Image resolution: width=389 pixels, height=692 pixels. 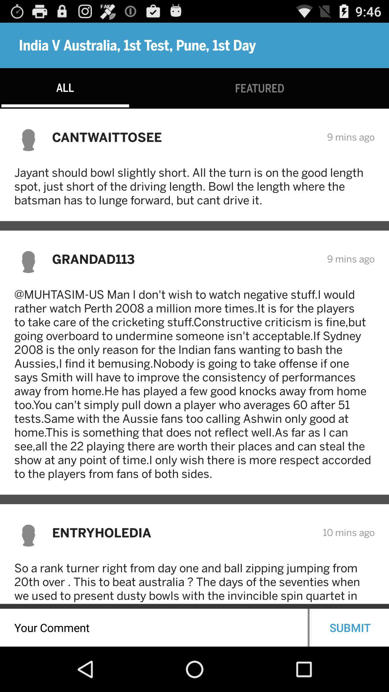 What do you see at coordinates (184, 259) in the screenshot?
I see `tap icon above the muhtasim us man item` at bounding box center [184, 259].